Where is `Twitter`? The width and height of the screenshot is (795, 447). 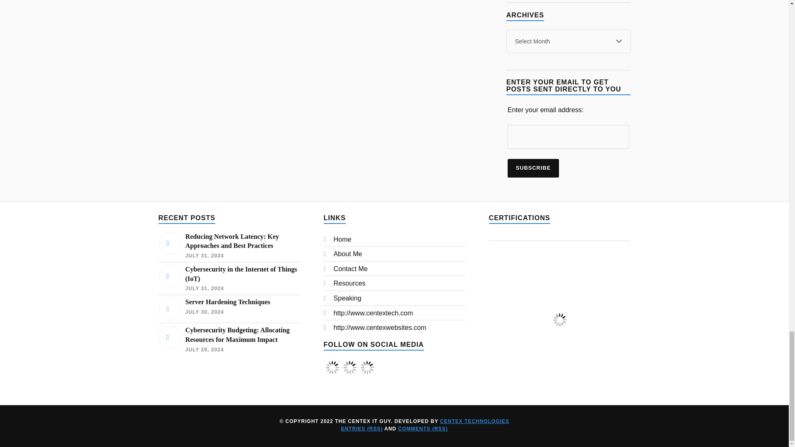
Twitter is located at coordinates (349, 373).